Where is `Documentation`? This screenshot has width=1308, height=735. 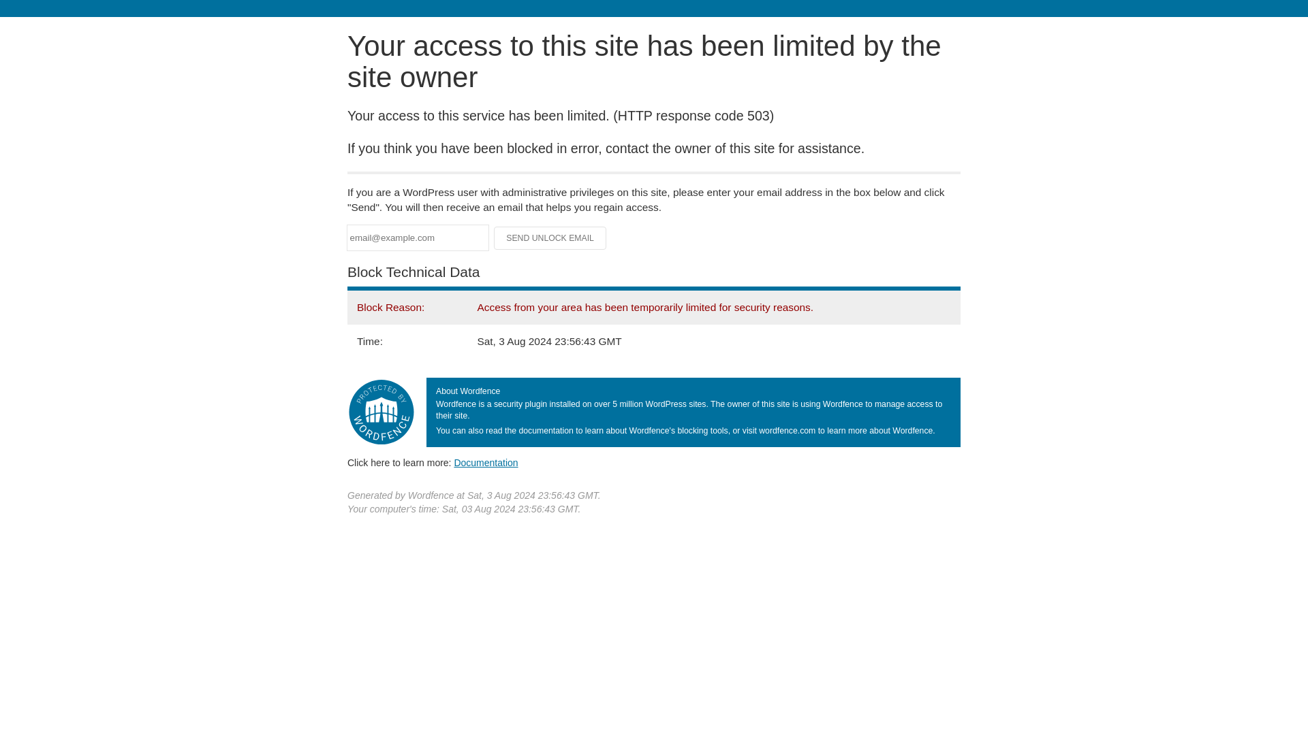
Documentation is located at coordinates (486, 462).